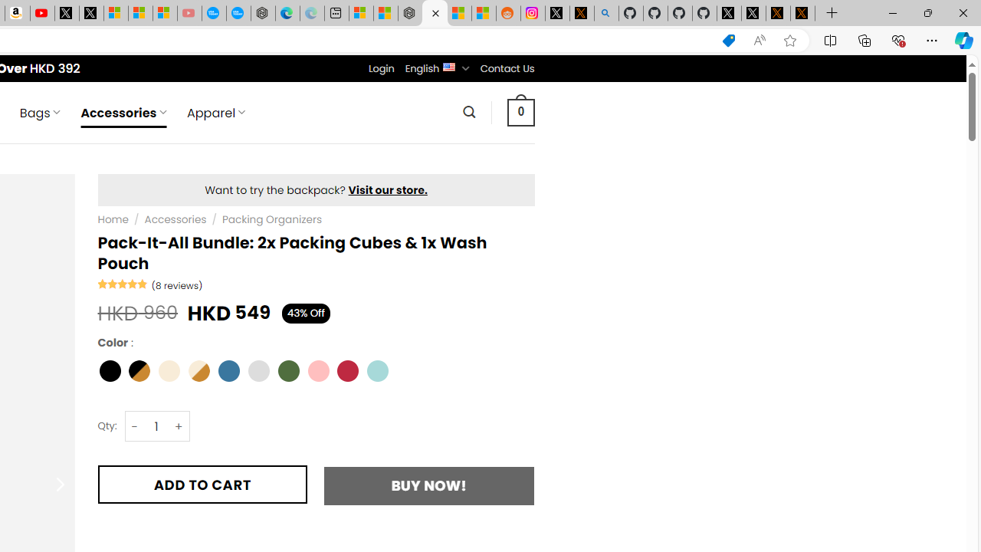  What do you see at coordinates (753, 14) in the screenshot?
I see `GitHub (@github) / X` at bounding box center [753, 14].